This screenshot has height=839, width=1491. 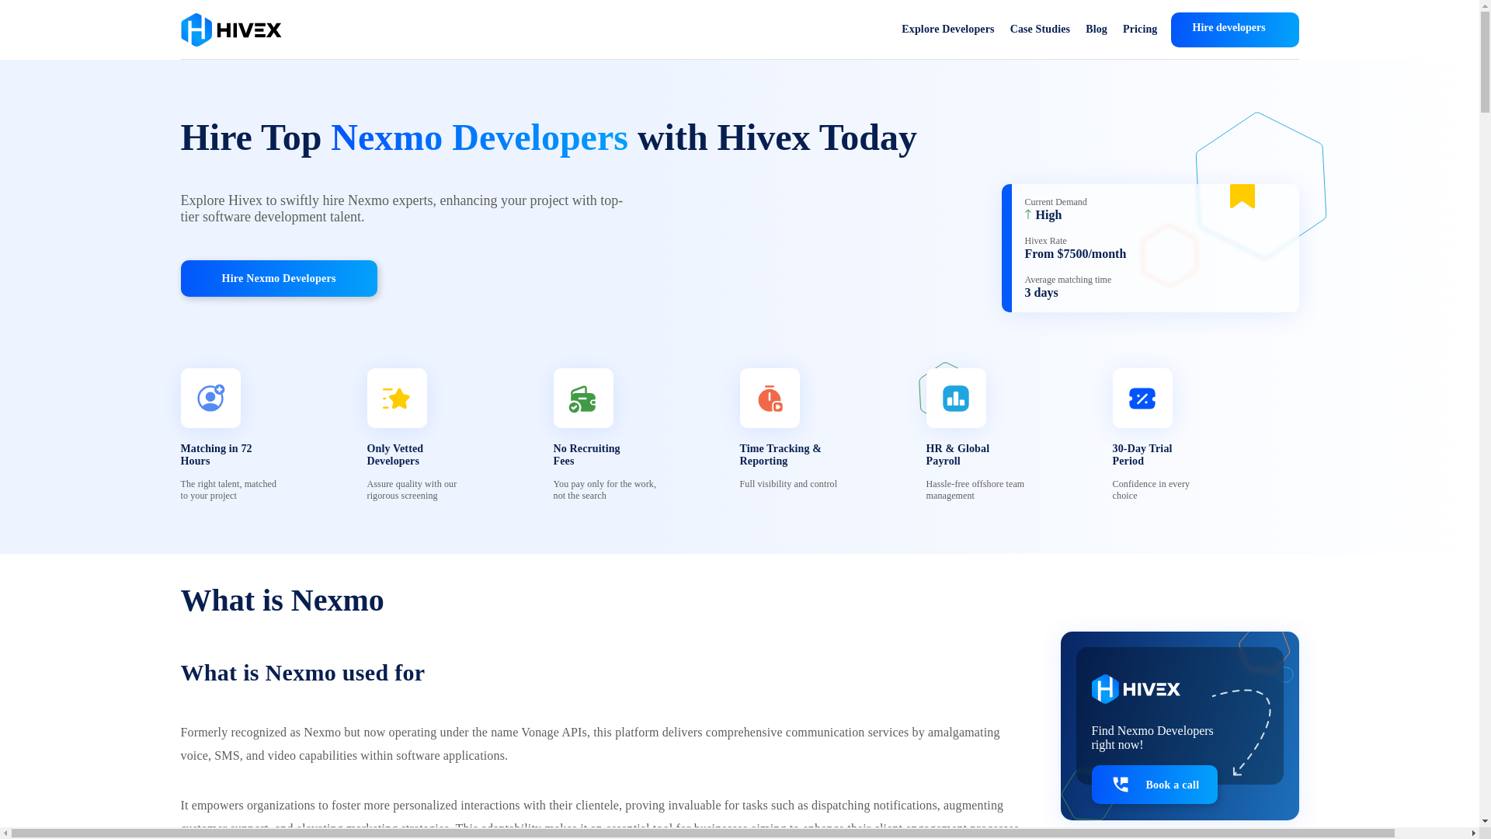 I want to click on Hire Nexmo Developers, so click(x=278, y=277).